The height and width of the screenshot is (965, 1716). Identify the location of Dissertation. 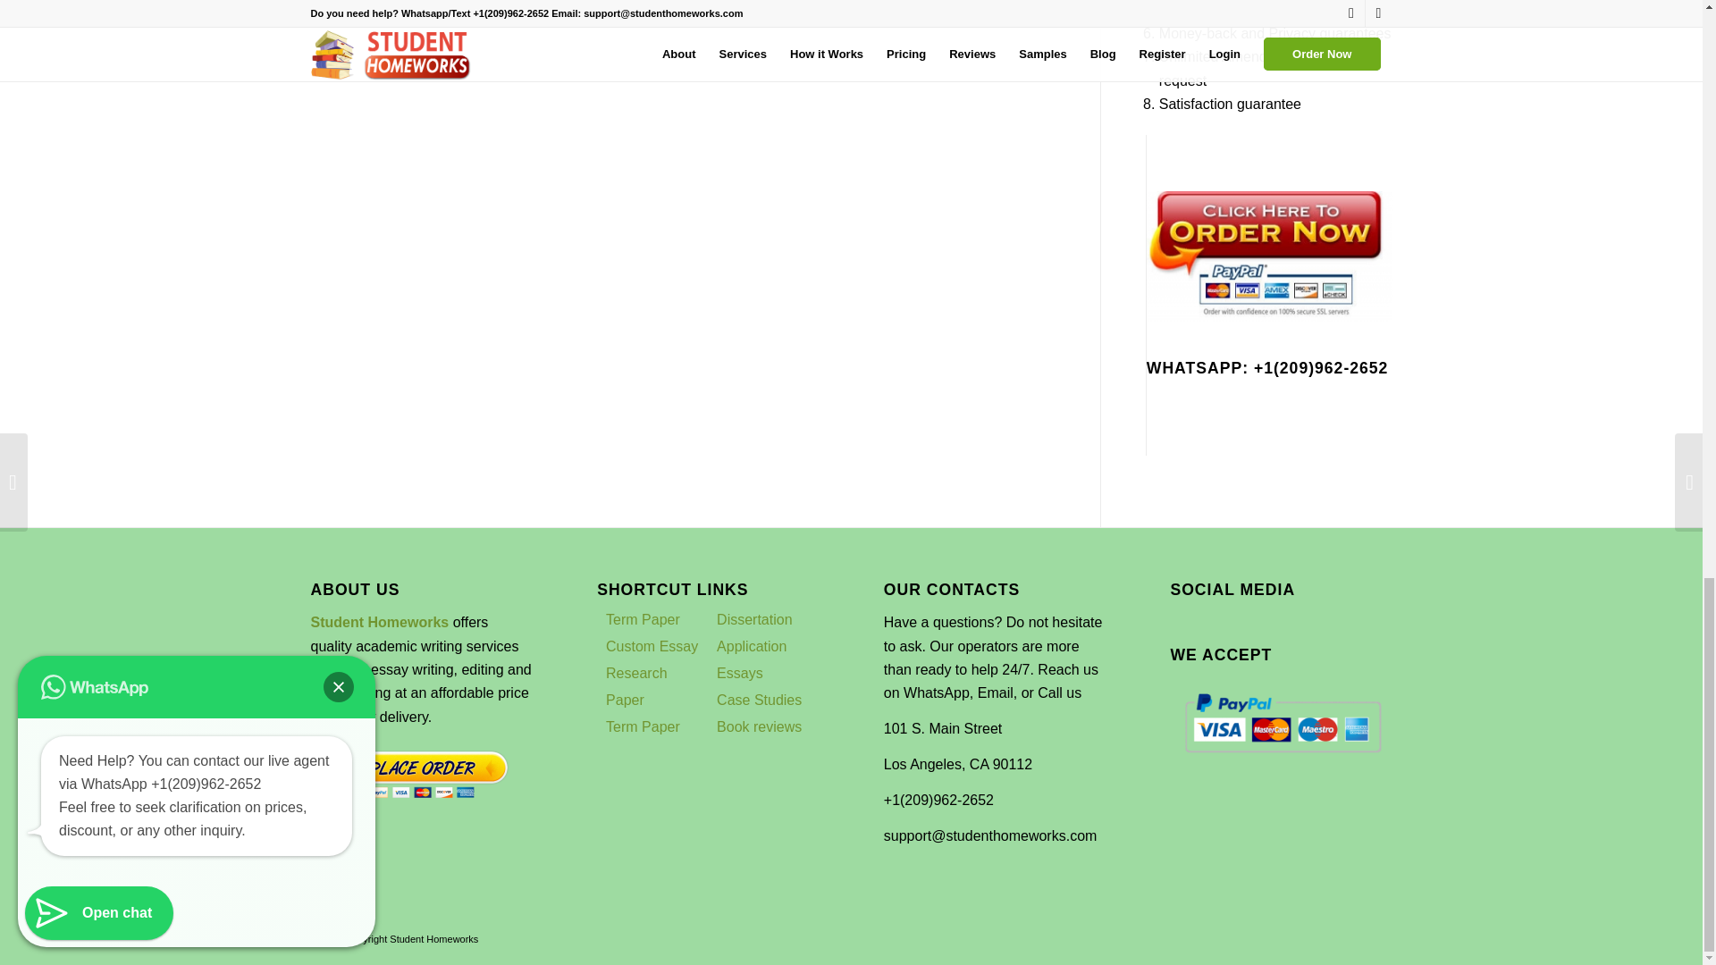
(754, 619).